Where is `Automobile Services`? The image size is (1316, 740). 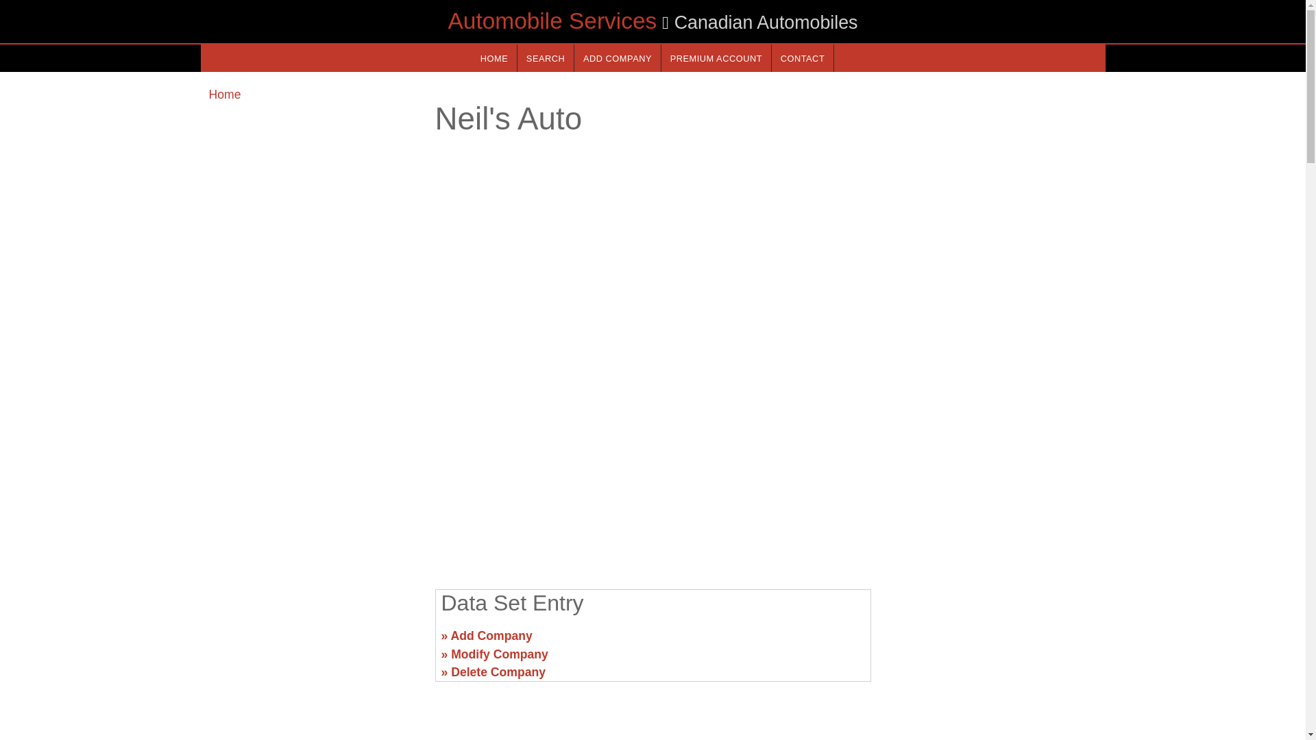
Automobile Services is located at coordinates (552, 21).